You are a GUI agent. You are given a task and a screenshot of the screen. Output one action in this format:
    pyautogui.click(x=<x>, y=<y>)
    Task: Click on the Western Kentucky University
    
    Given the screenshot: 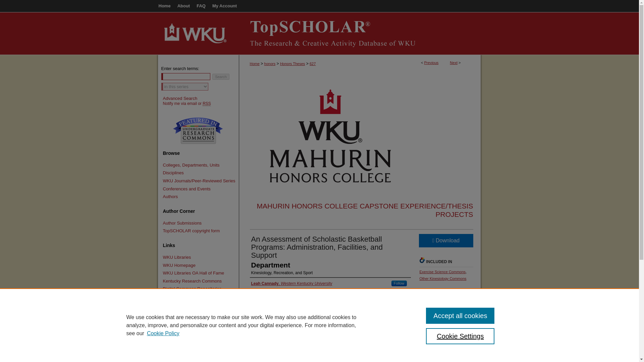 What is the action you would take?
    pyautogui.click(x=195, y=15)
    